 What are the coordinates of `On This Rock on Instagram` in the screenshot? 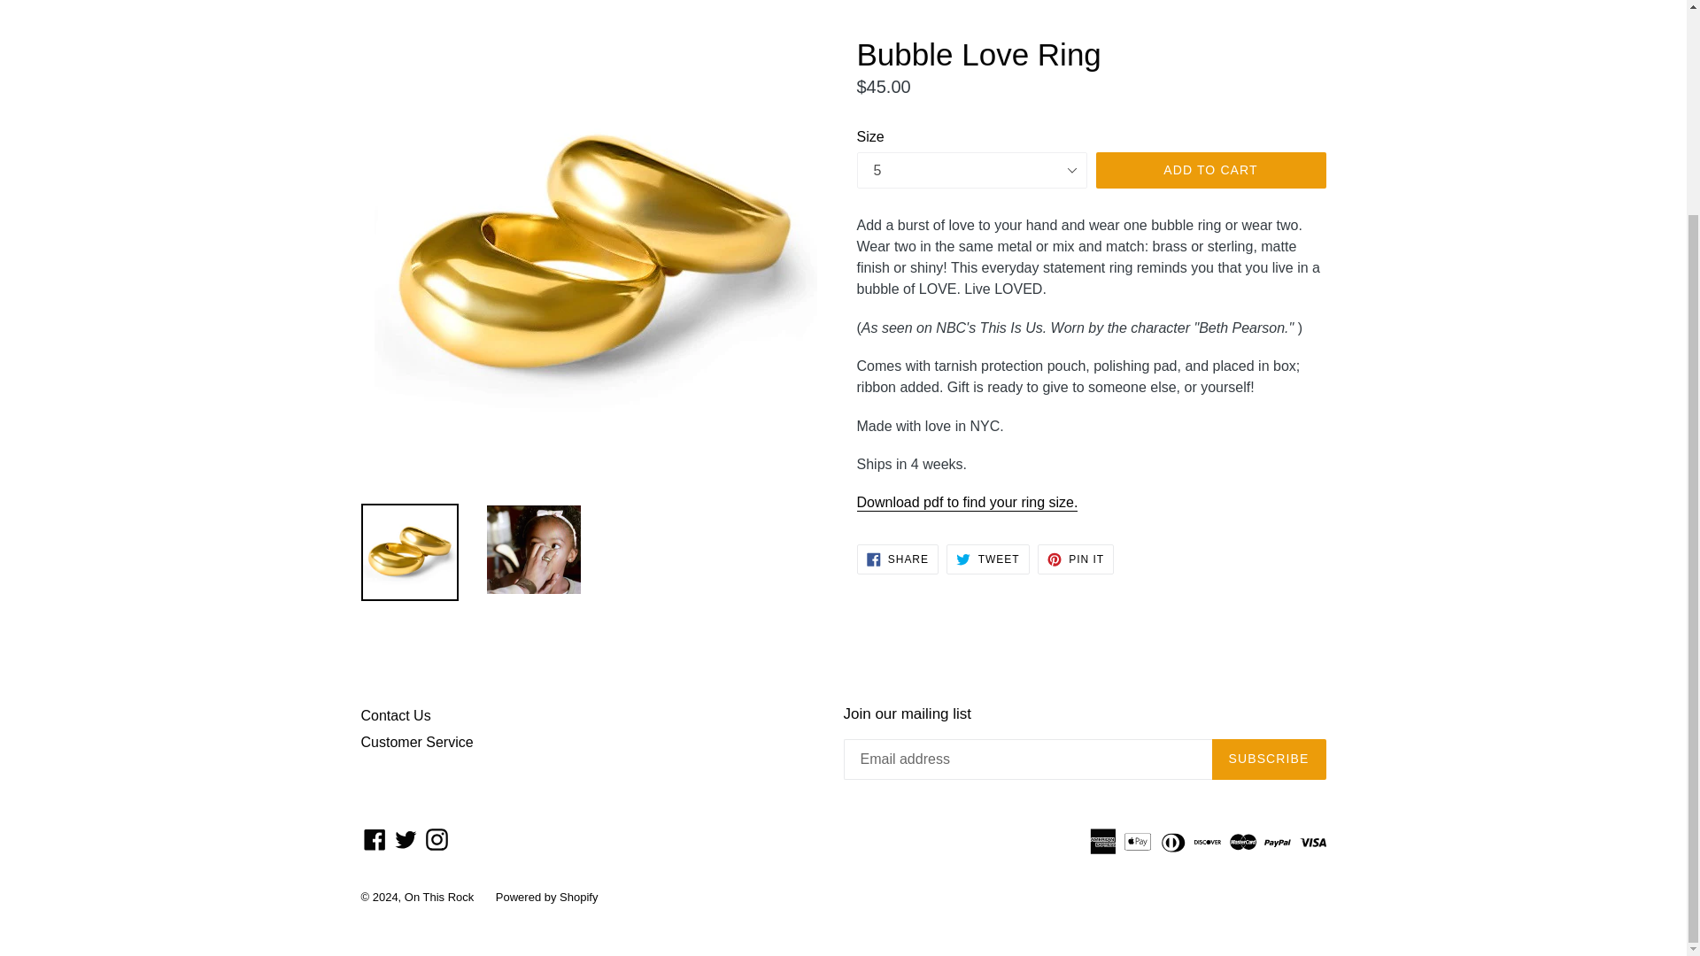 It's located at (967, 503).